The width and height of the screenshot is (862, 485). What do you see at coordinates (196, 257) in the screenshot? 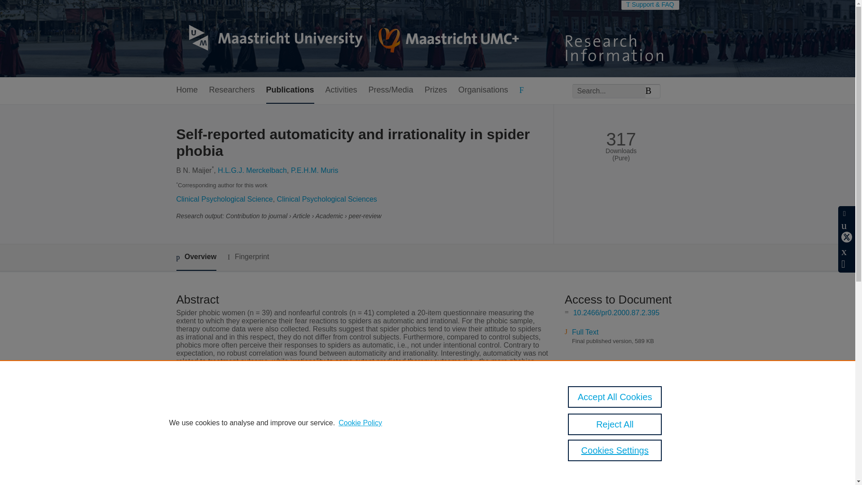
I see `Overview` at bounding box center [196, 257].